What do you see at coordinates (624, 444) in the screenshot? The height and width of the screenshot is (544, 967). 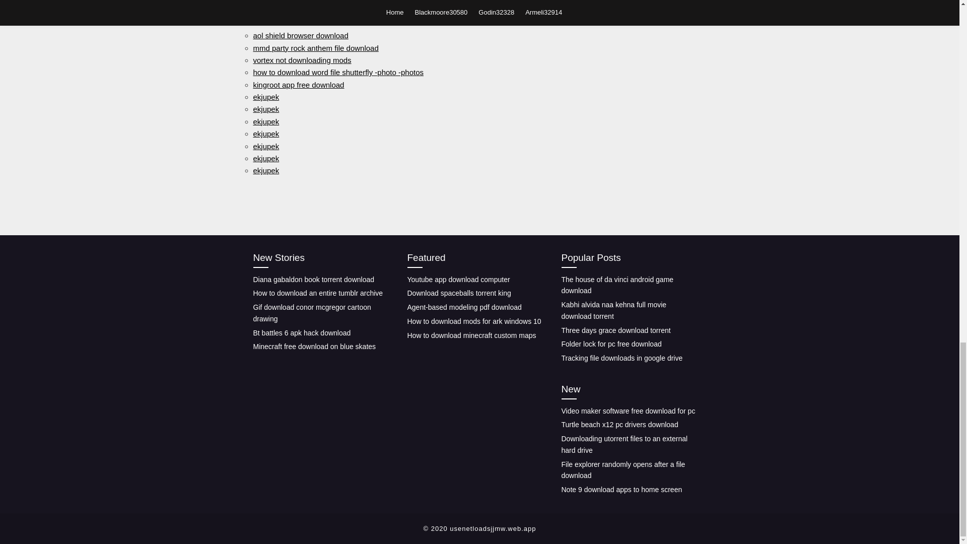 I see `Downloading utorrent files to an external hard drive` at bounding box center [624, 444].